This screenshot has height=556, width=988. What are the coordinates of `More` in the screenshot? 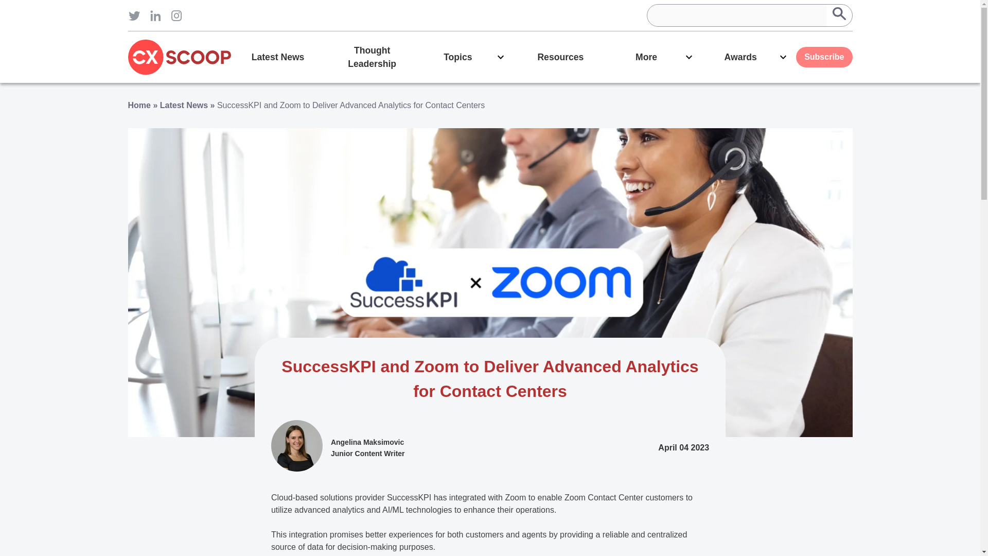 It's located at (655, 57).